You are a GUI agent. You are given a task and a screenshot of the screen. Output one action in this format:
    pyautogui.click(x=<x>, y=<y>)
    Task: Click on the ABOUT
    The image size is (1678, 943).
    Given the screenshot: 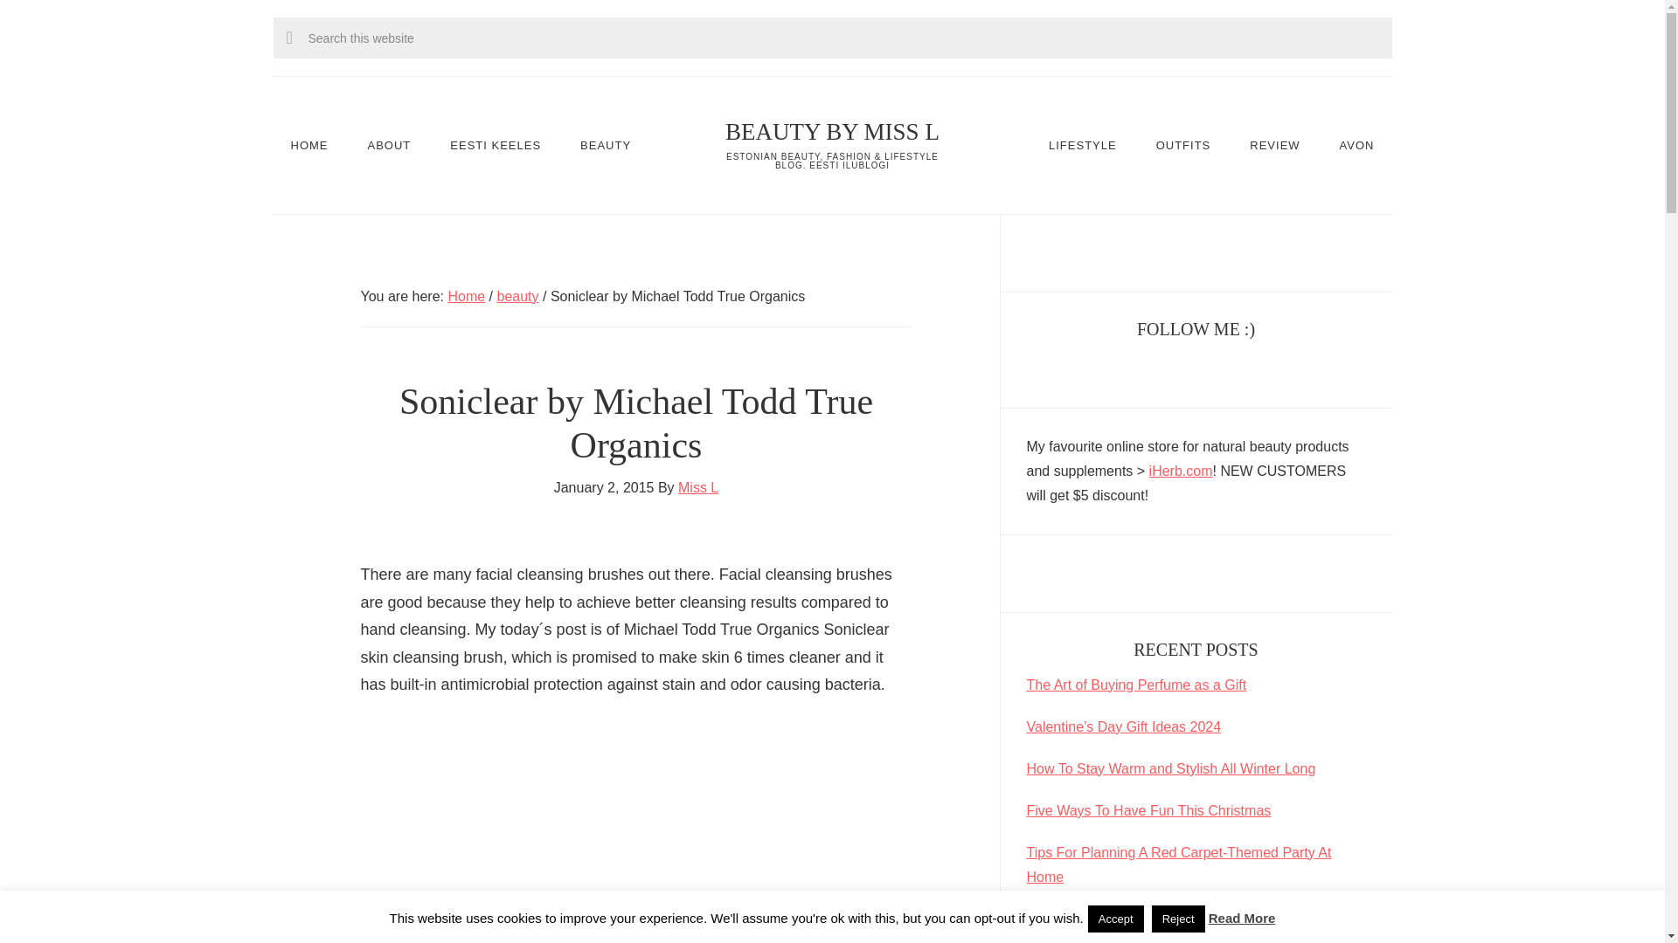 What is the action you would take?
    pyautogui.click(x=390, y=145)
    